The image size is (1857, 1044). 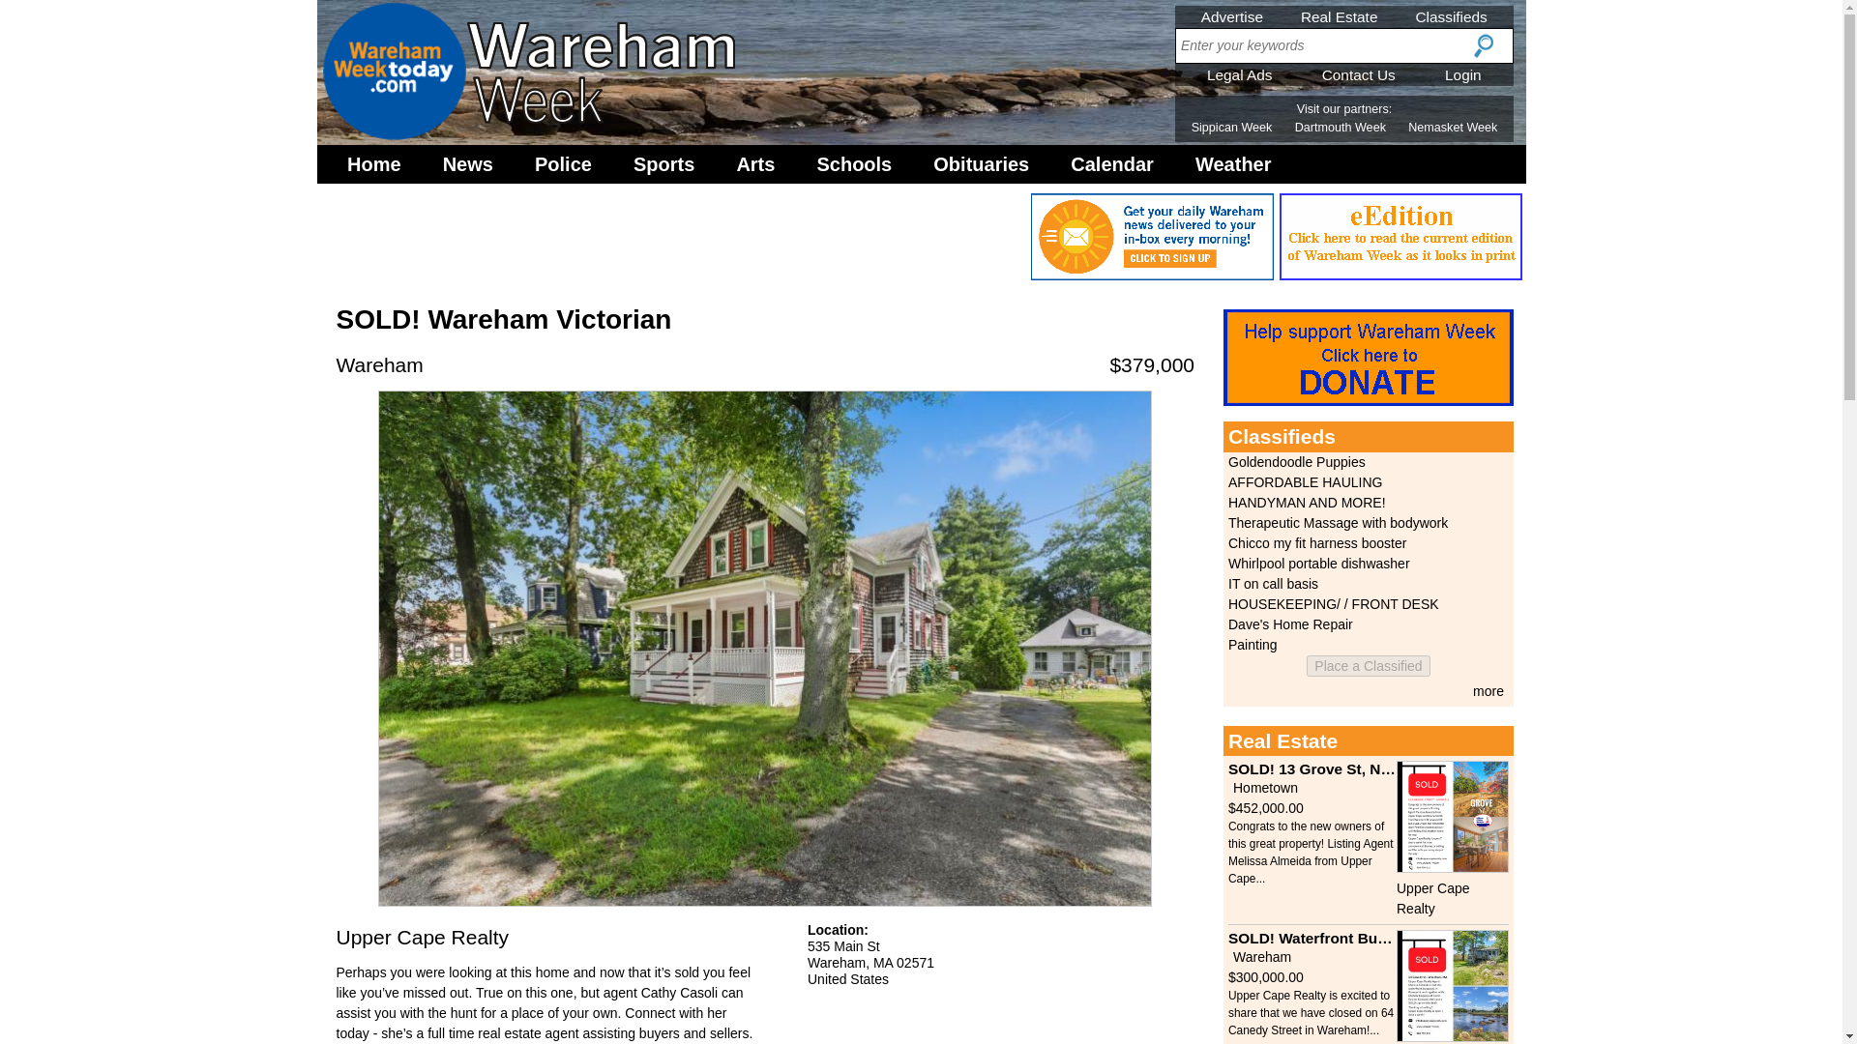 What do you see at coordinates (1451, 15) in the screenshot?
I see `Classifieds` at bounding box center [1451, 15].